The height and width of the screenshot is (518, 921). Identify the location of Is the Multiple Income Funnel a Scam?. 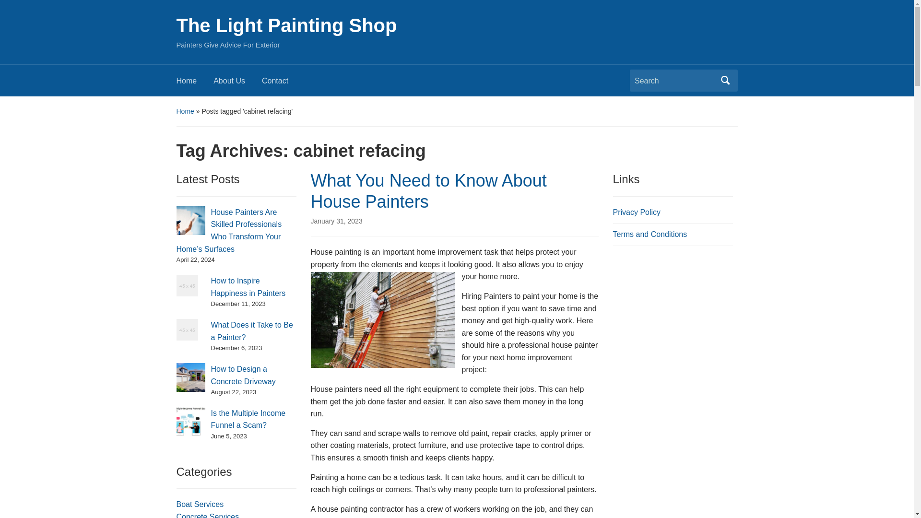
(248, 419).